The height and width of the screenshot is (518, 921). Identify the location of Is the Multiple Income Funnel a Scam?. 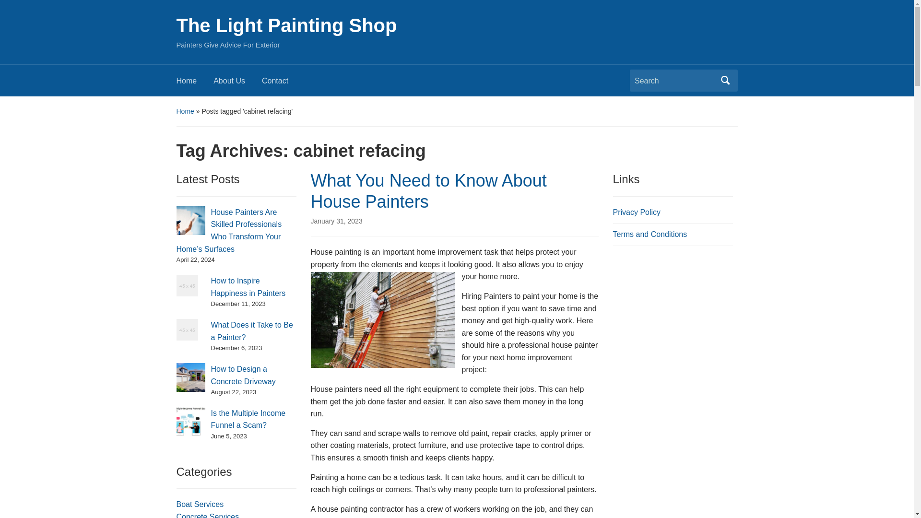
(248, 419).